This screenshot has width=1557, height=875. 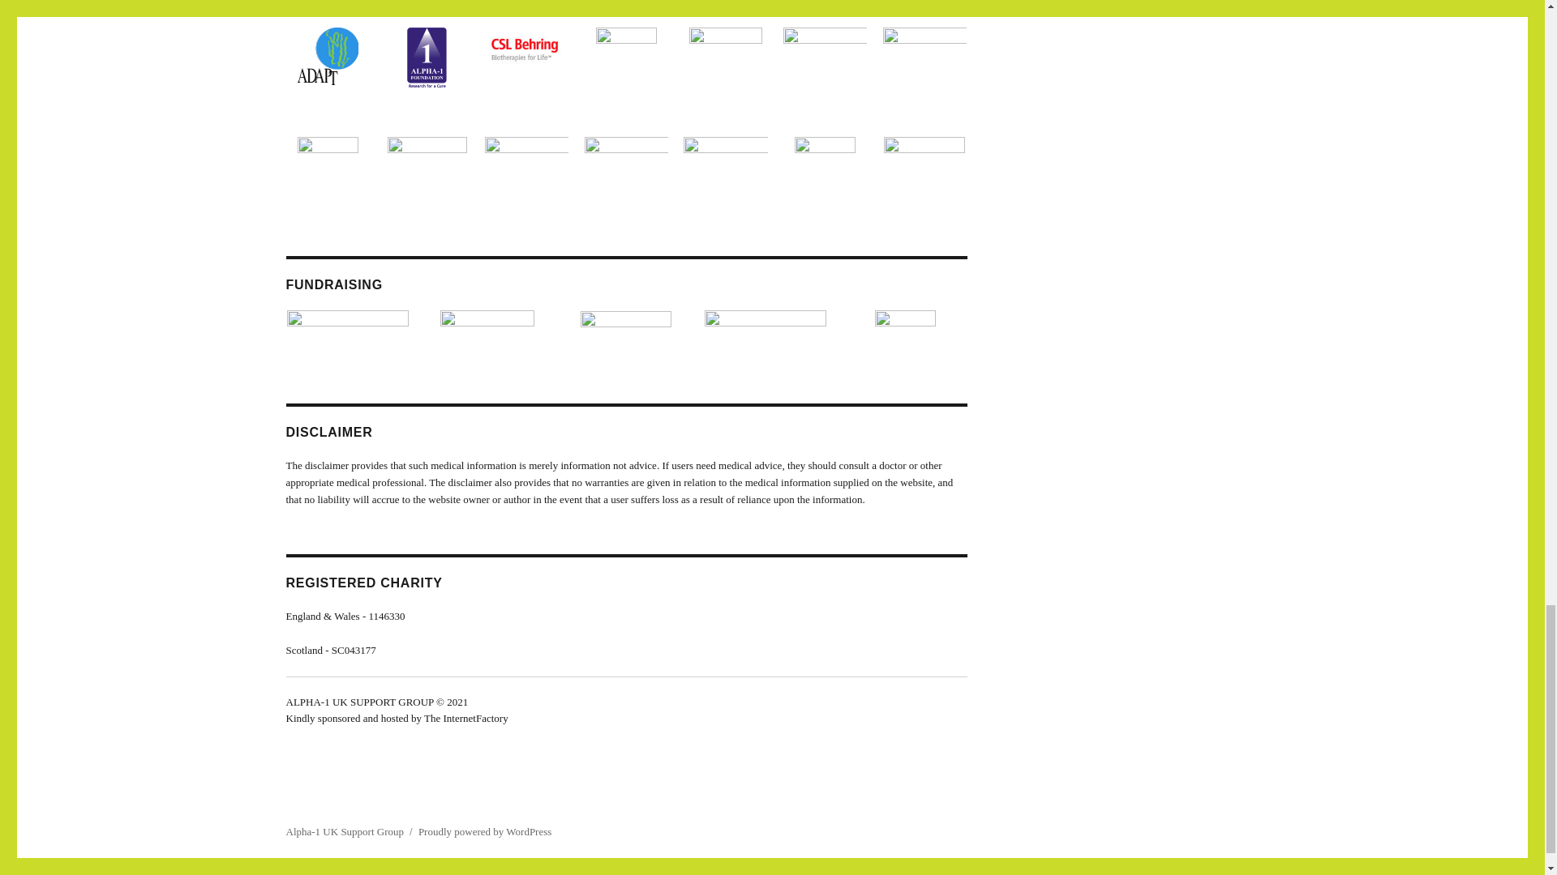 I want to click on easysearch.org.uk, so click(x=487, y=322).